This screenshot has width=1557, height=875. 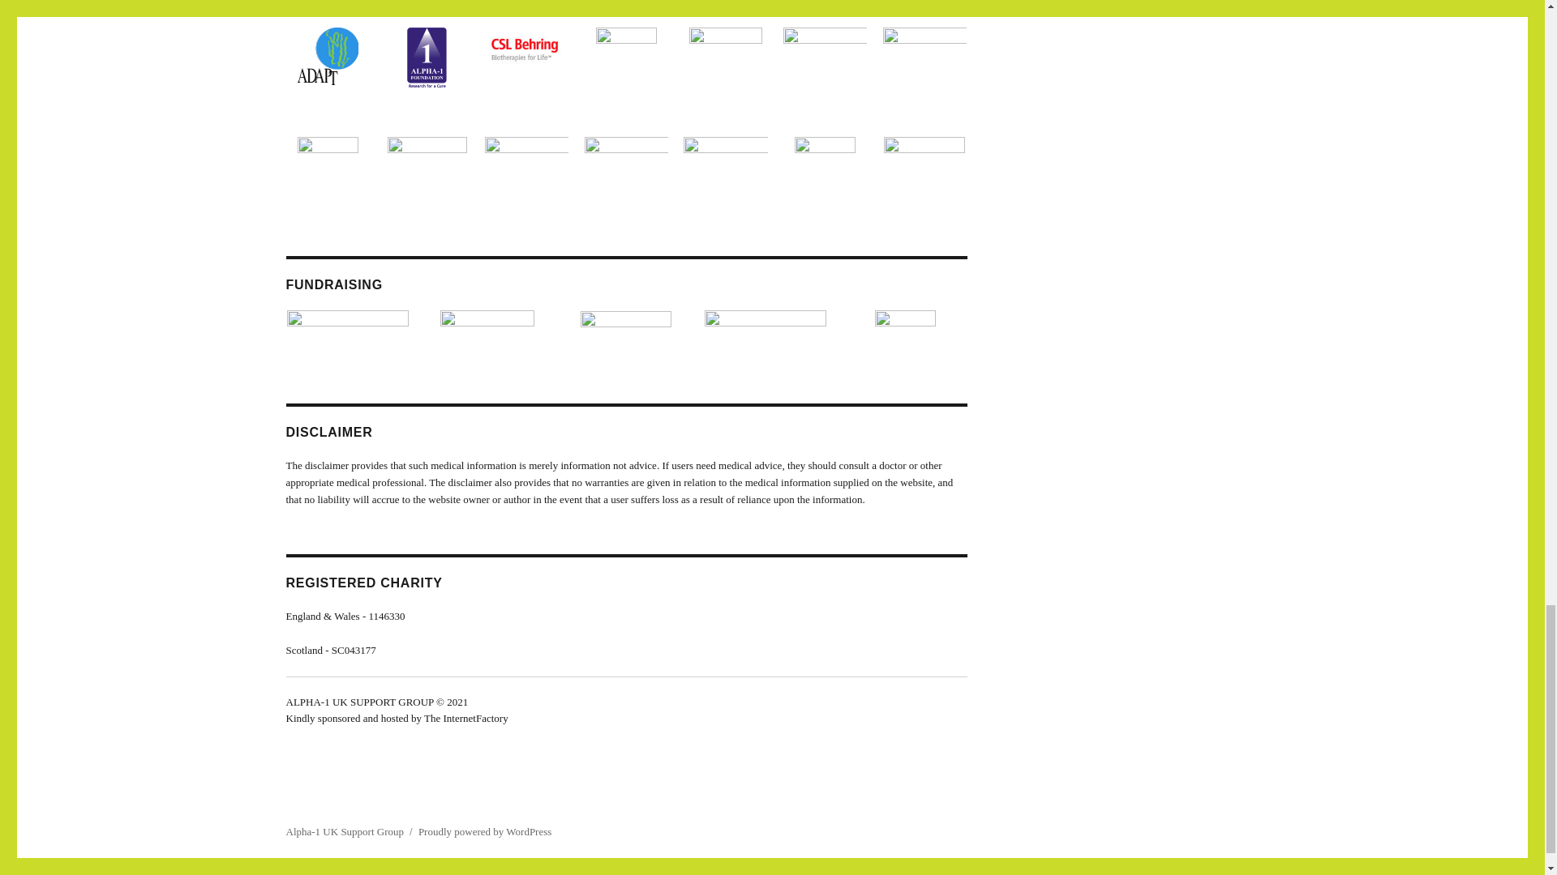 I want to click on easysearch.org.uk, so click(x=487, y=322).